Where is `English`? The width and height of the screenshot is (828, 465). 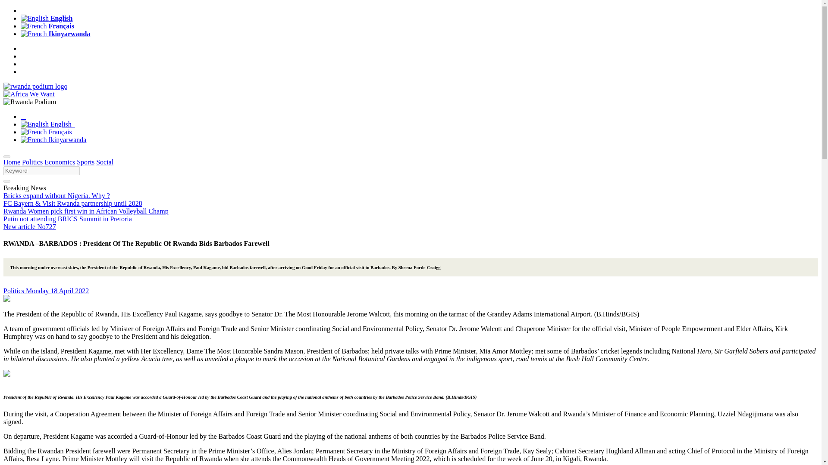
English is located at coordinates (47, 18).